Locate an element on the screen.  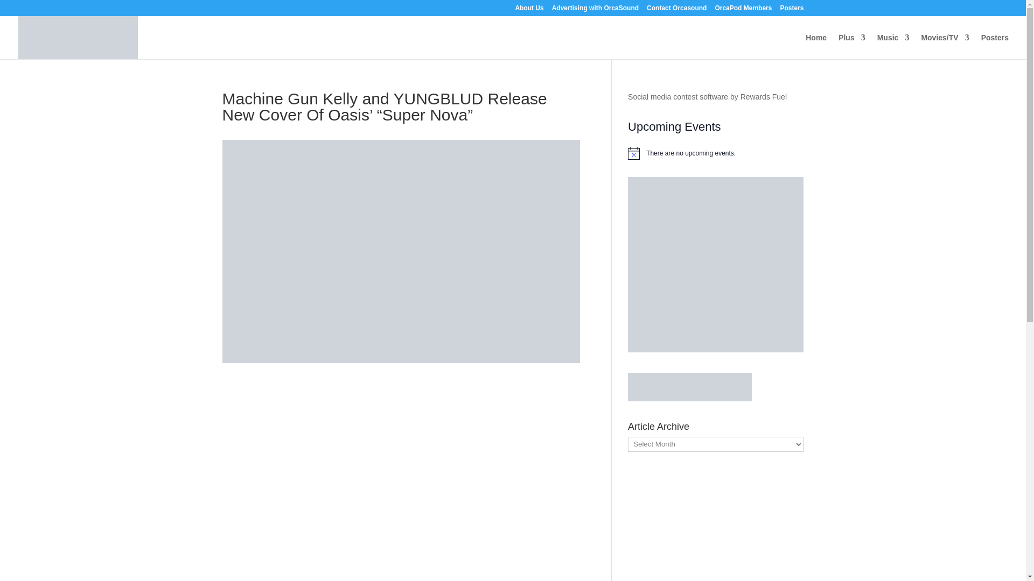
About Us is located at coordinates (529, 10).